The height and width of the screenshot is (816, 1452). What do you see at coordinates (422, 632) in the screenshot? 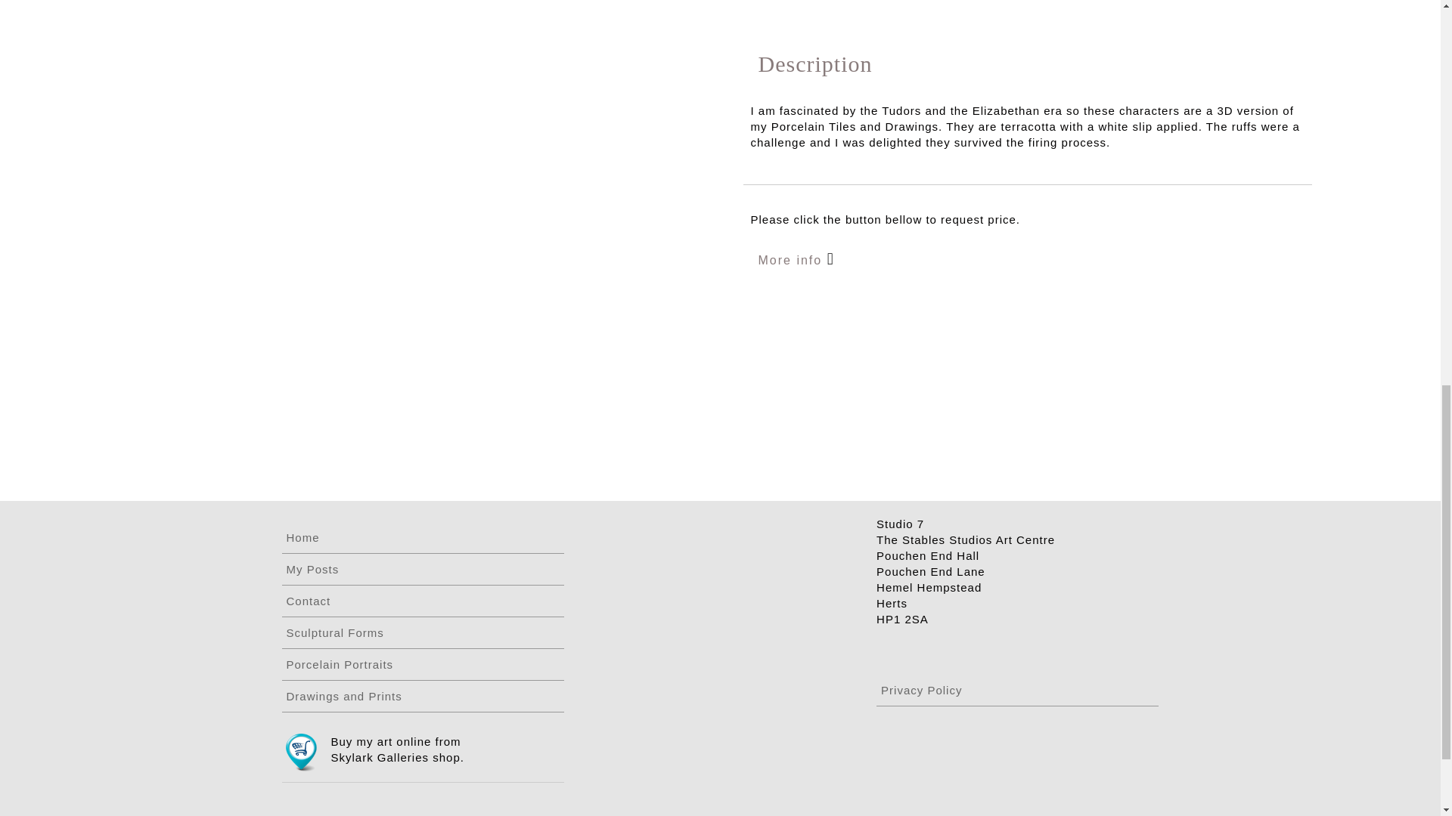
I see `Sculptural Forms` at bounding box center [422, 632].